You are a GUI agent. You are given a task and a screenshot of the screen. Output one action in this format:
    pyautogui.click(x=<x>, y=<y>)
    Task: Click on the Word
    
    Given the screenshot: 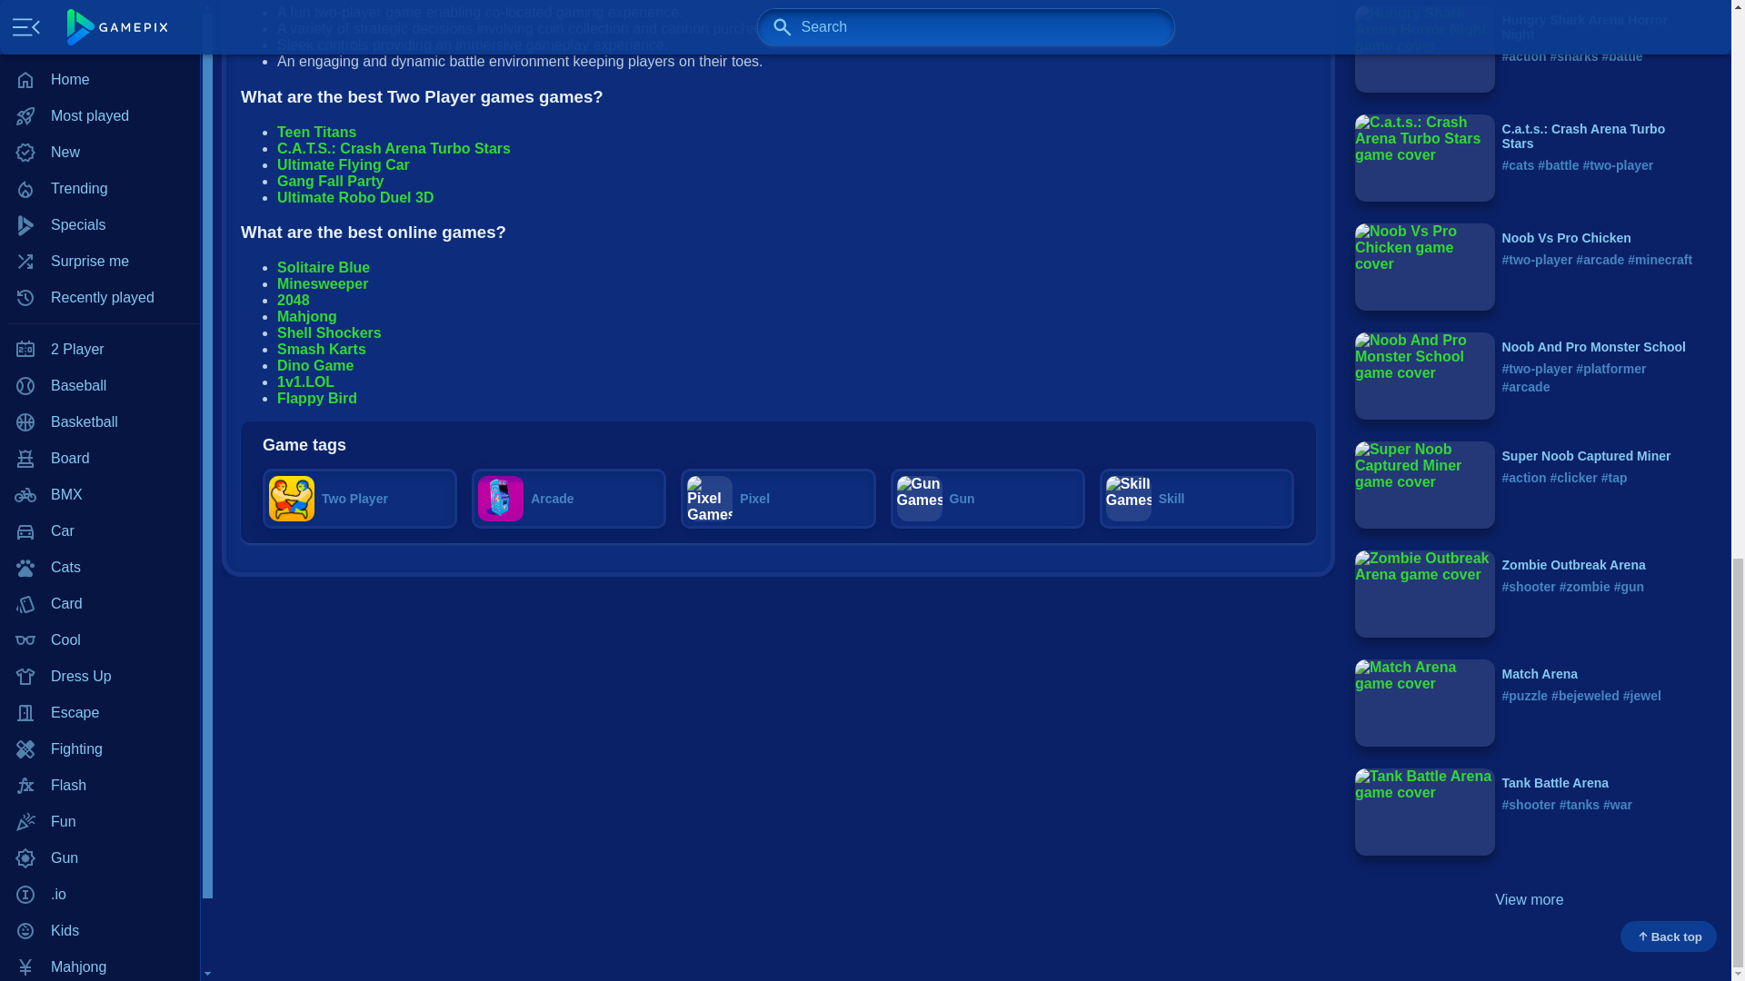 What is the action you would take?
    pyautogui.click(x=100, y=95)
    